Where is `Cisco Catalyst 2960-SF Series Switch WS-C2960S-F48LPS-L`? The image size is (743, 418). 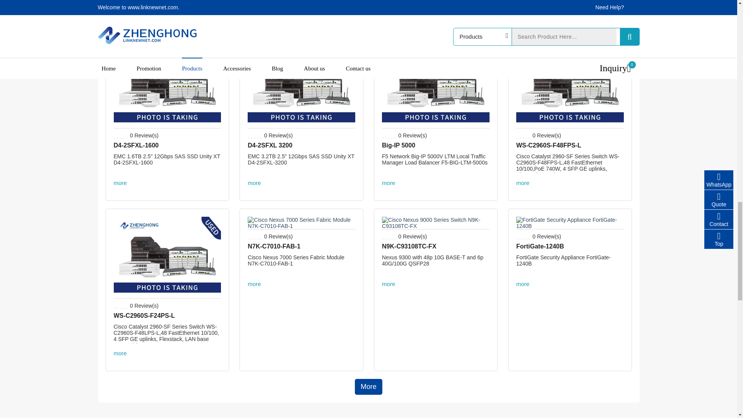
Cisco Catalyst 2960-SF Series Switch WS-C2960S-F48LPS-L is located at coordinates (167, 295).